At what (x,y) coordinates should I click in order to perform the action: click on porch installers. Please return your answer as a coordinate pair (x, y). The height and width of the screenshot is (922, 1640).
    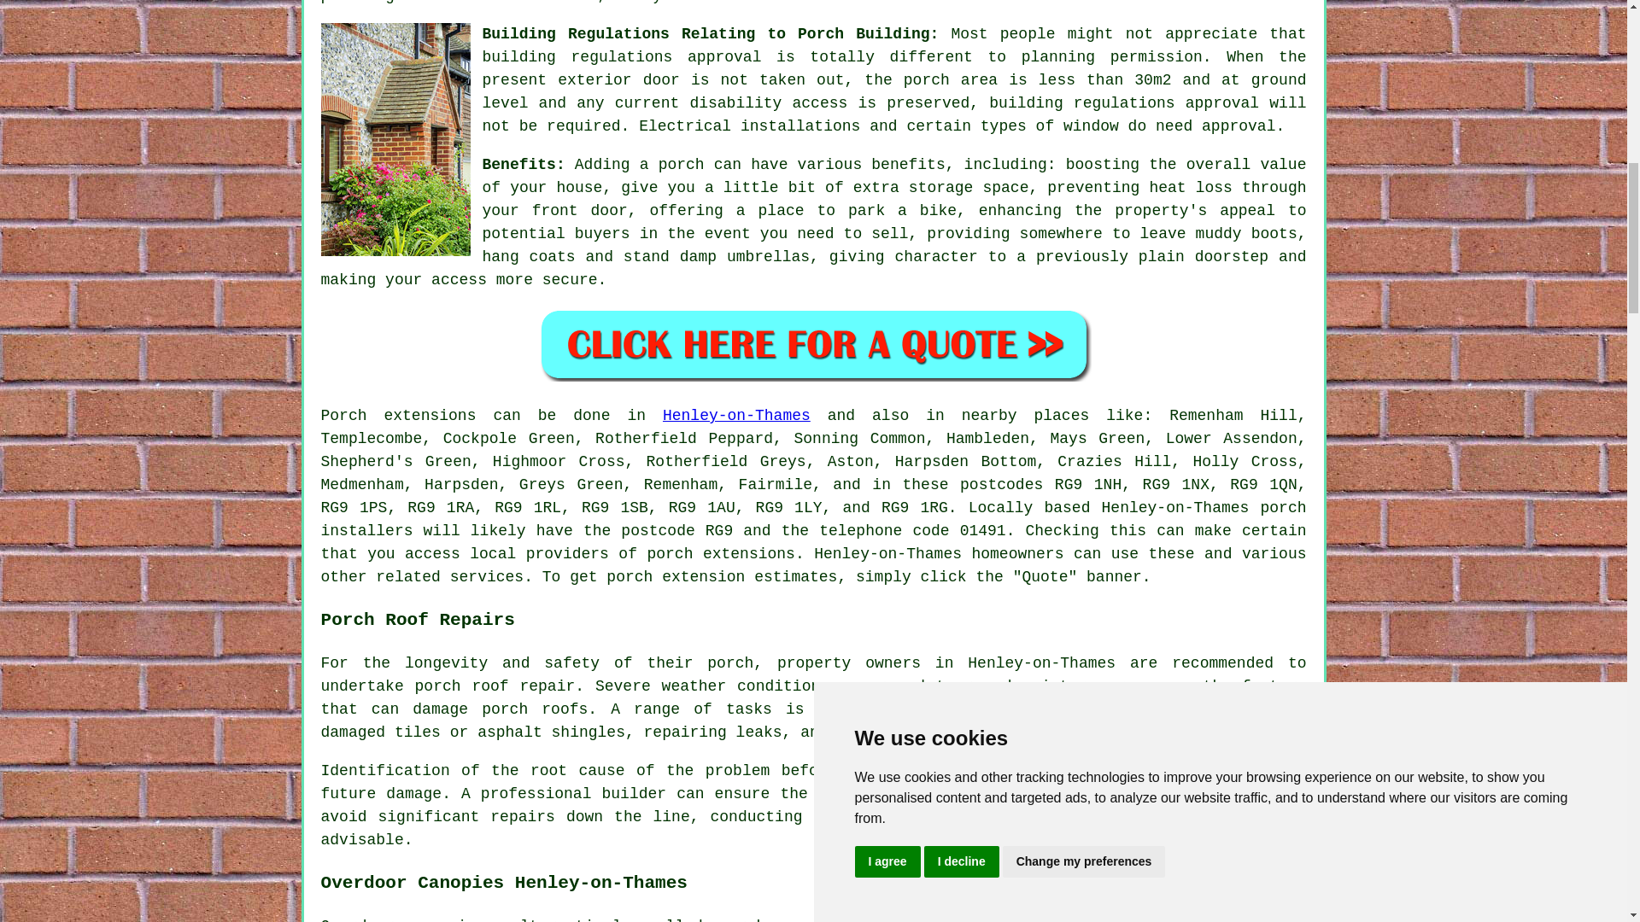
    Looking at the image, I should click on (814, 519).